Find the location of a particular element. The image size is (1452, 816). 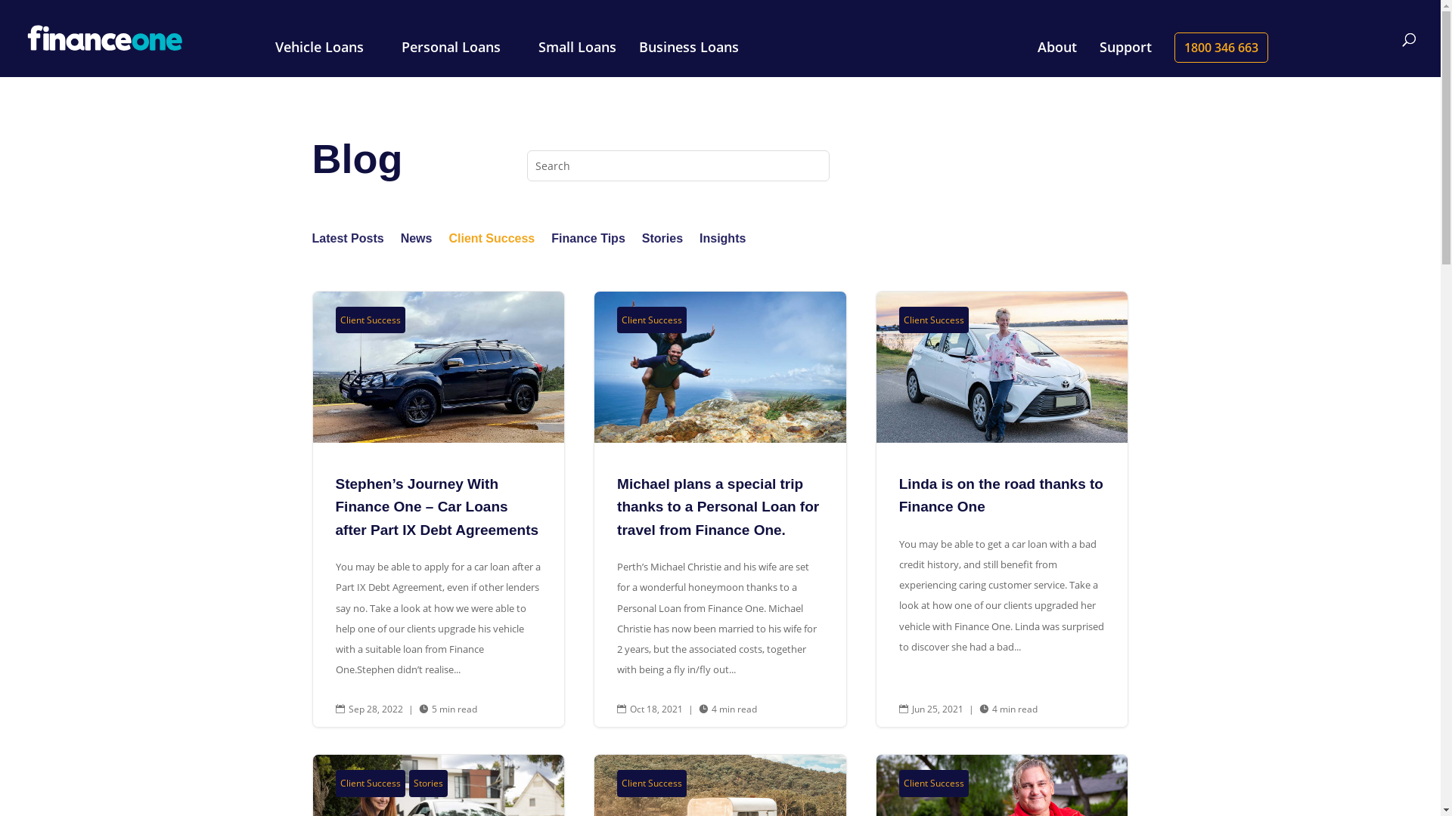

Business Loans is located at coordinates (697, 59).